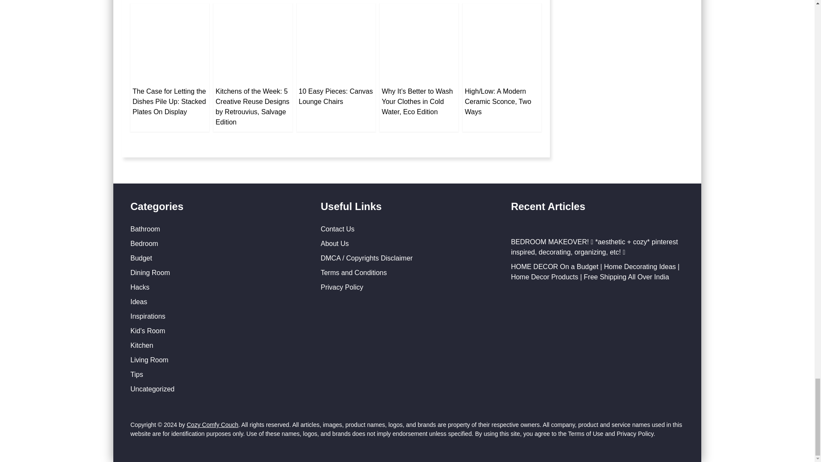 This screenshot has height=462, width=821. Describe the element at coordinates (336, 43) in the screenshot. I see `10 Easy Pieces: Canvas Lounge Chairs` at that location.